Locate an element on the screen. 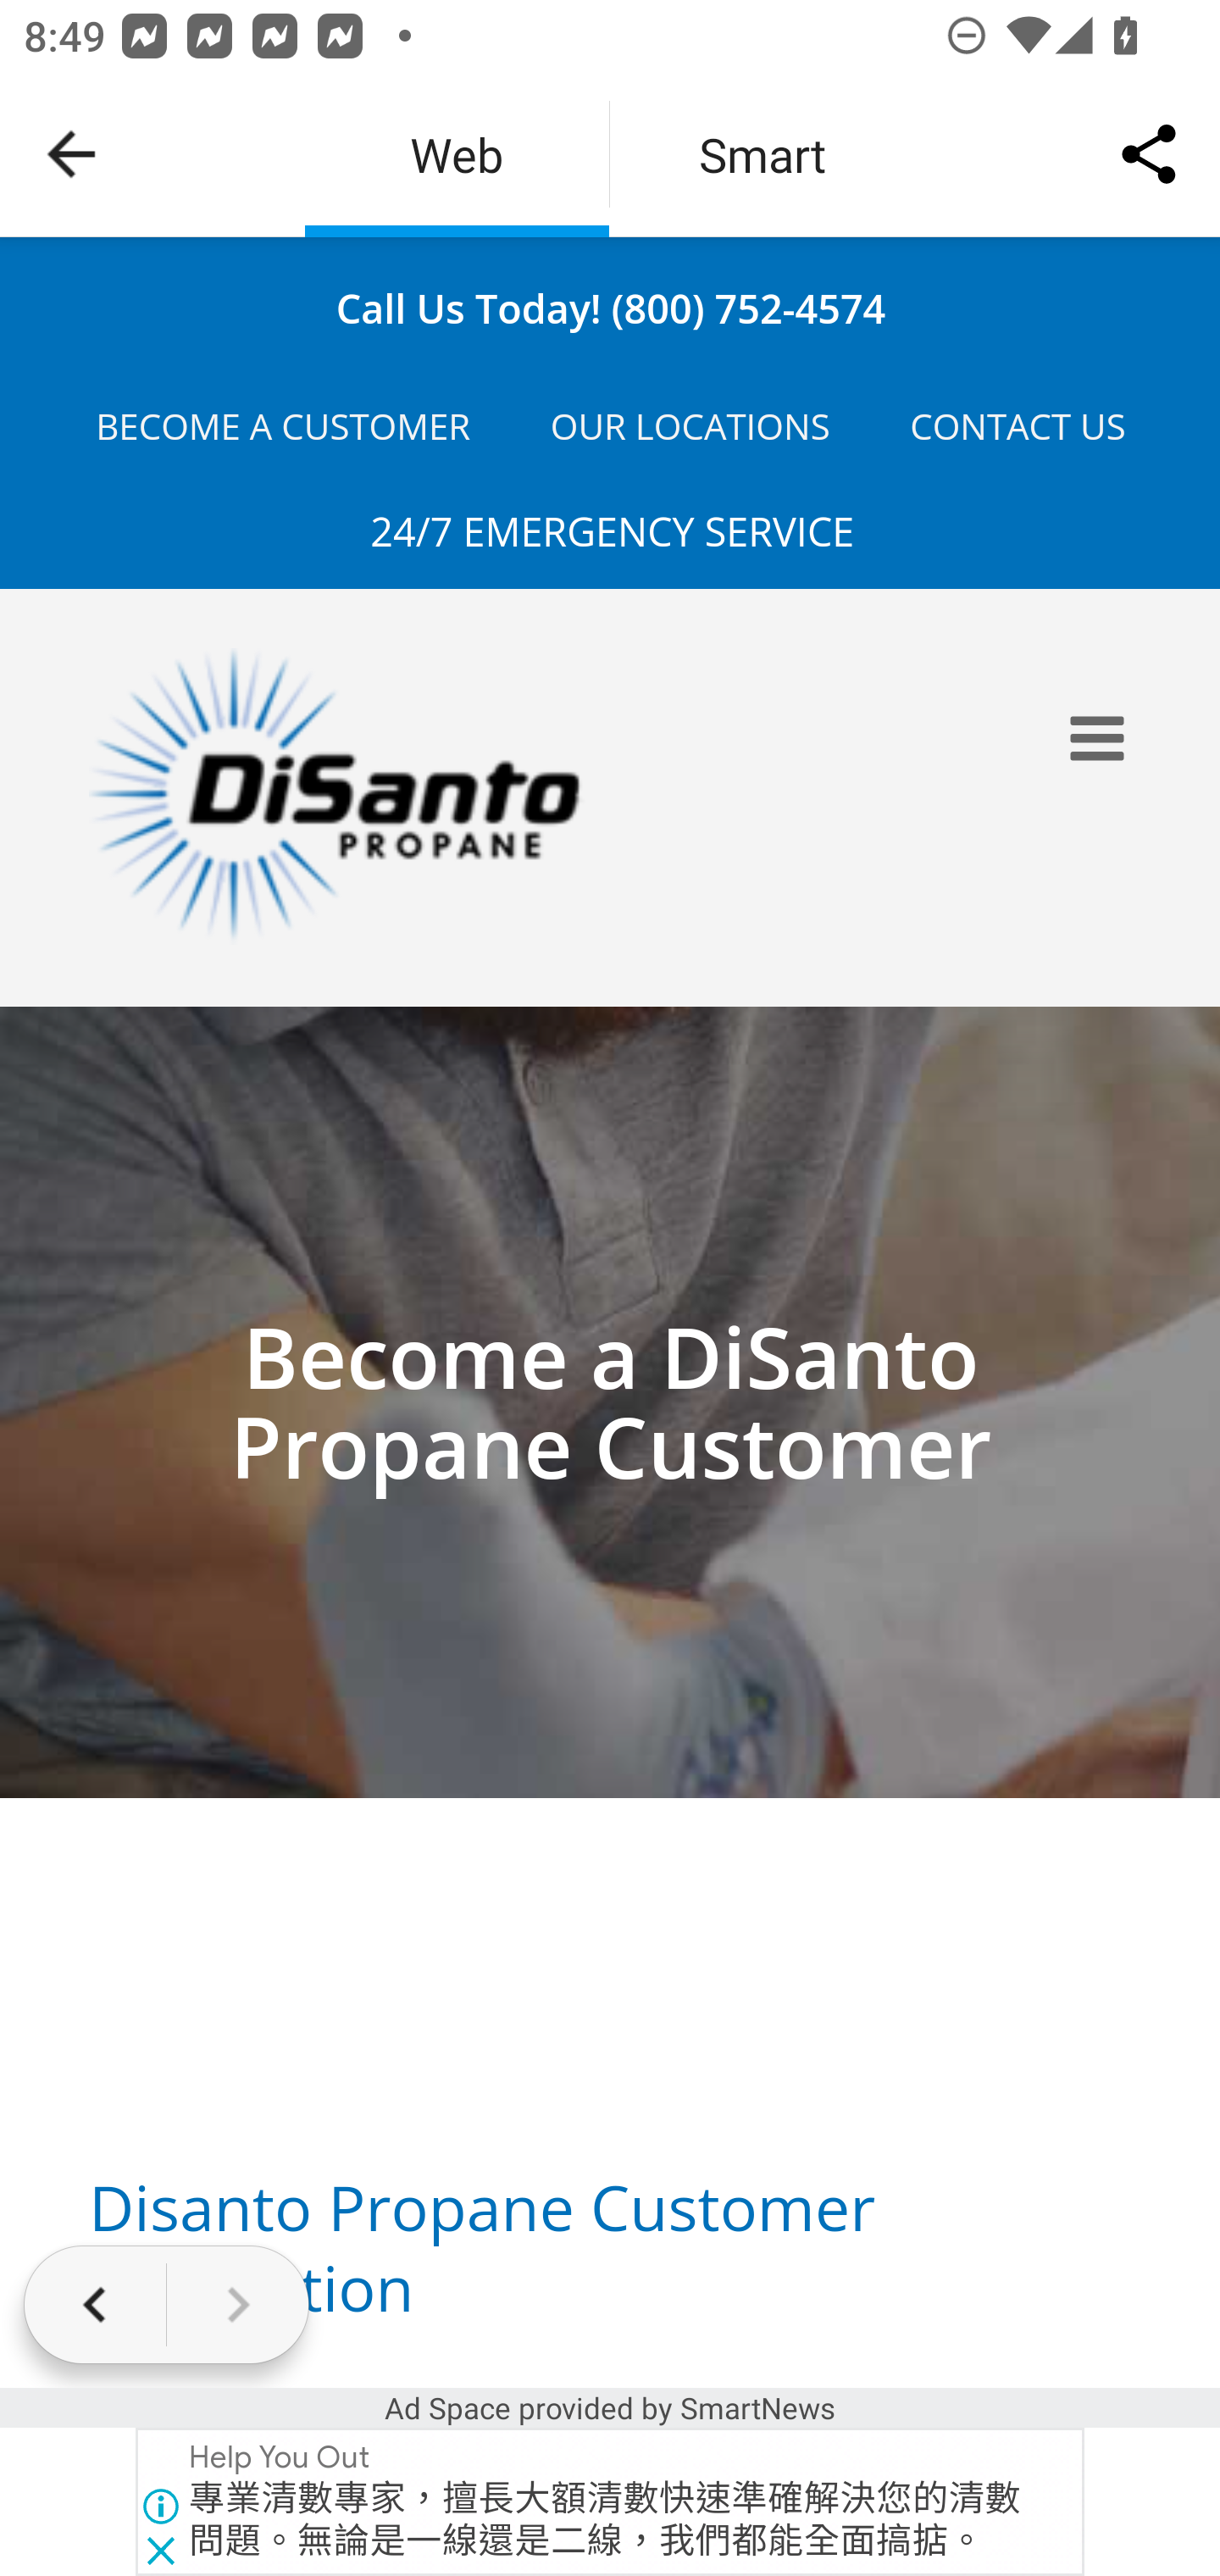  CONTACT US is located at coordinates (1017, 427).